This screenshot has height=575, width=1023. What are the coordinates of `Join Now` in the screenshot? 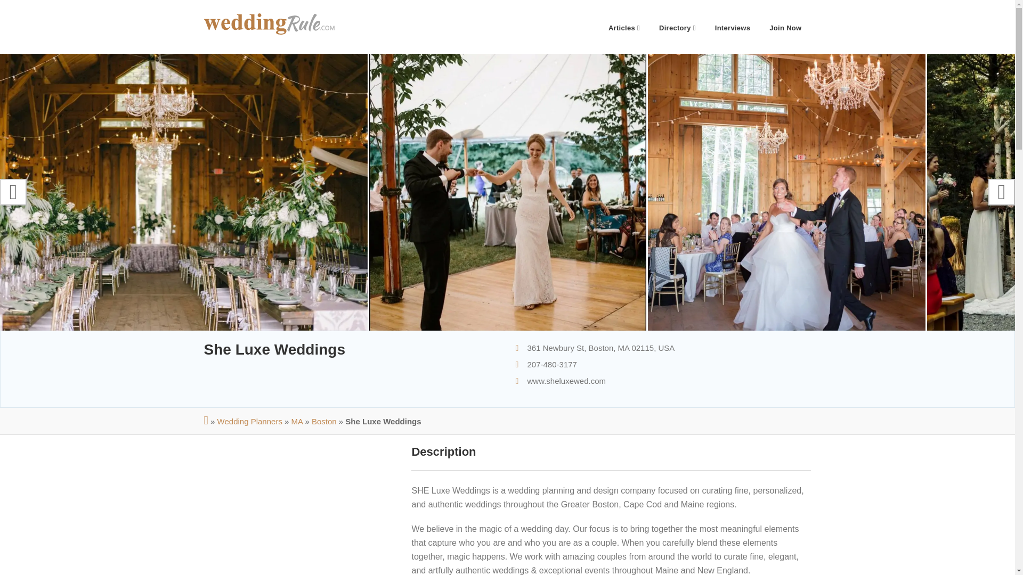 It's located at (785, 27).